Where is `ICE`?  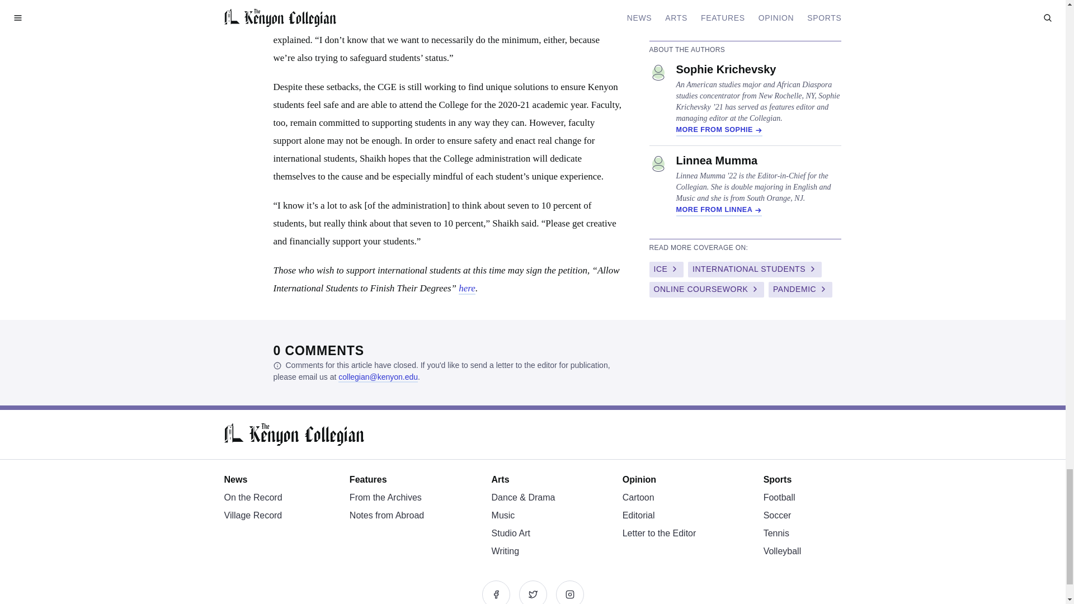
ICE is located at coordinates (666, 269).